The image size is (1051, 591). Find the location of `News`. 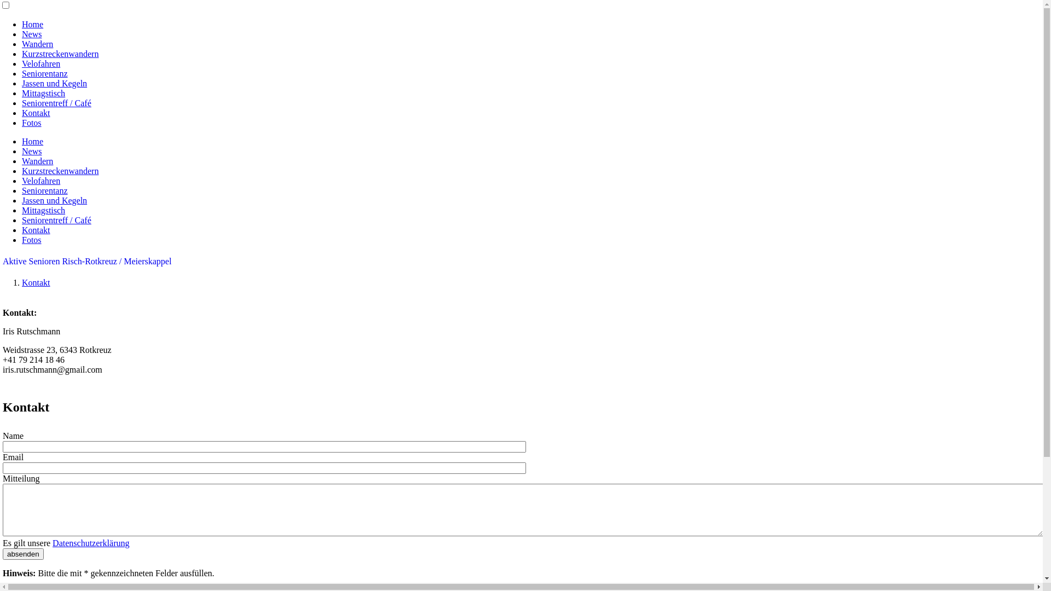

News is located at coordinates (32, 34).